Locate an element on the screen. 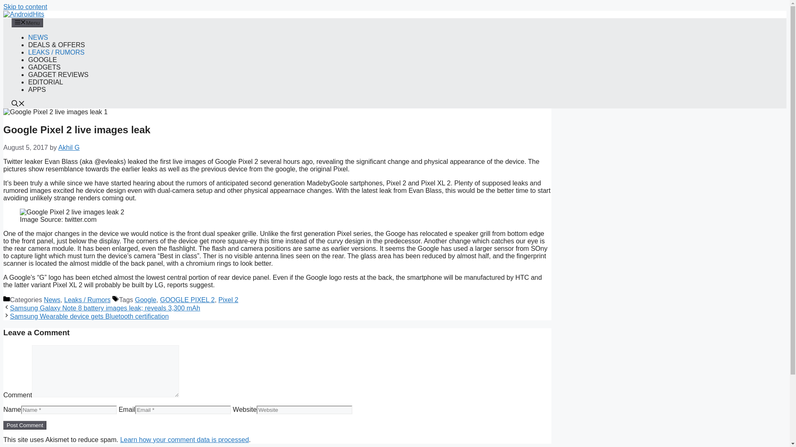  News is located at coordinates (52, 300).